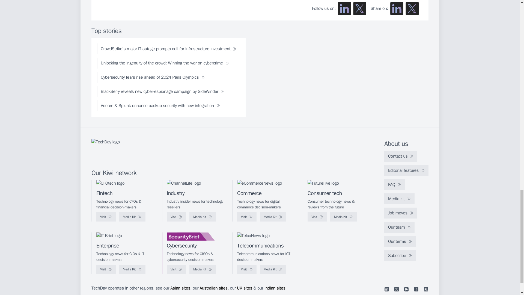 This screenshot has width=524, height=295. Describe the element at coordinates (247, 217) in the screenshot. I see `Visit` at that location.